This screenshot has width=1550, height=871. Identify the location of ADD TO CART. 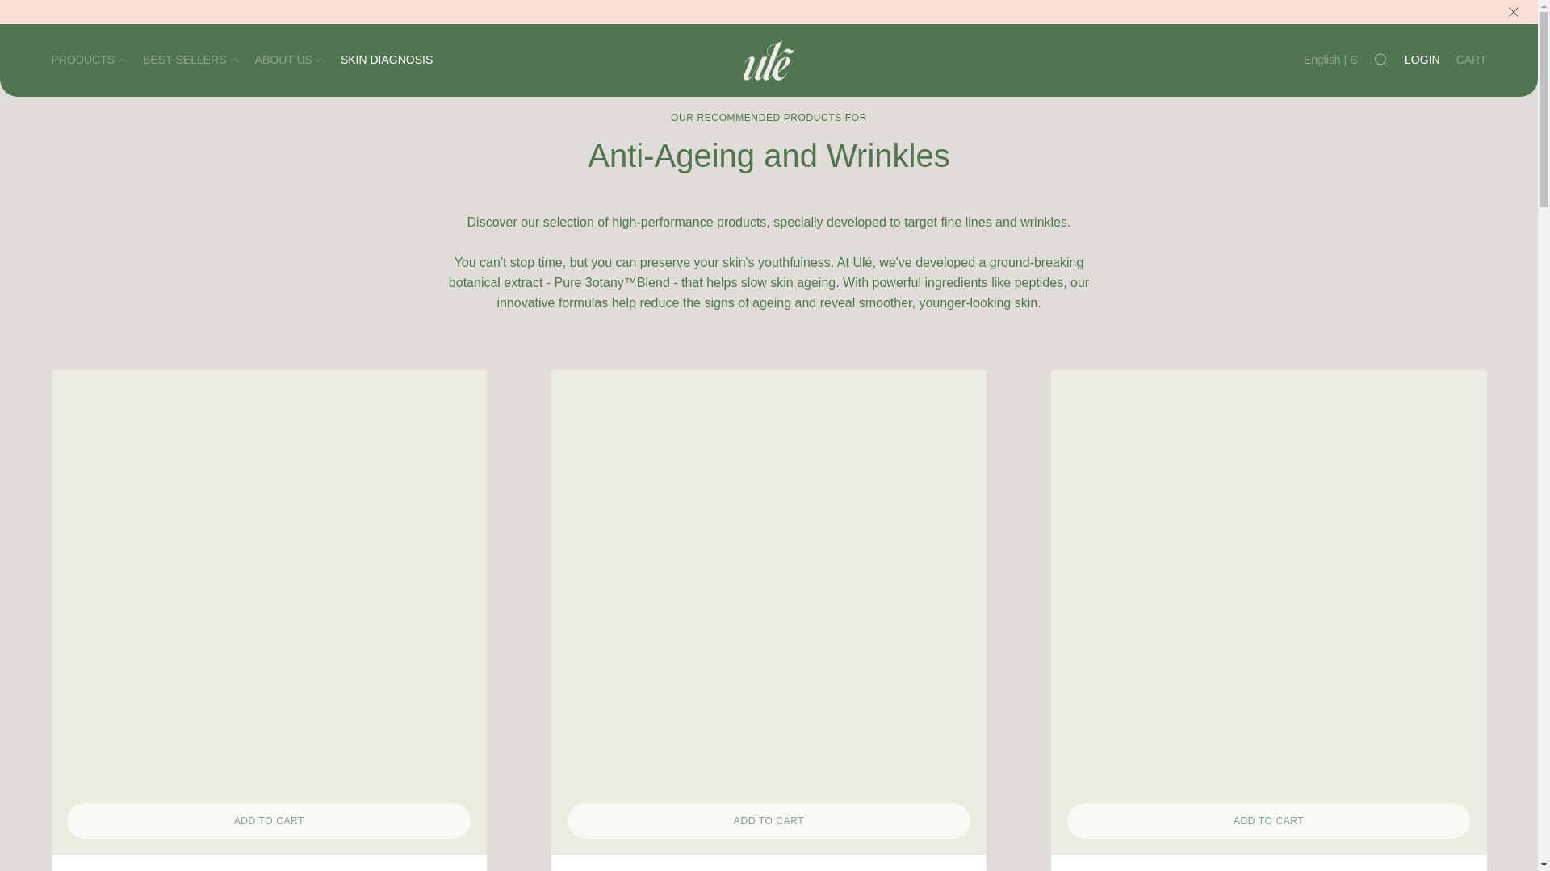
(1269, 821).